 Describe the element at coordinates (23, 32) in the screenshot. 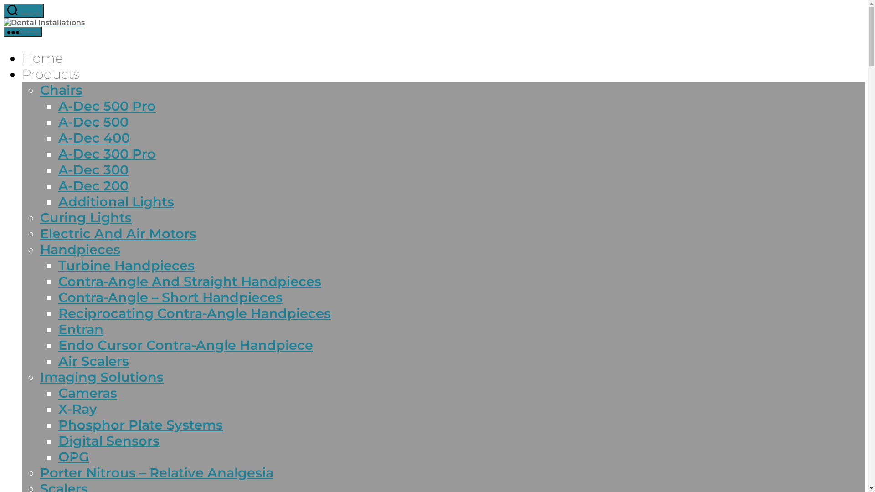

I see `Menu` at that location.